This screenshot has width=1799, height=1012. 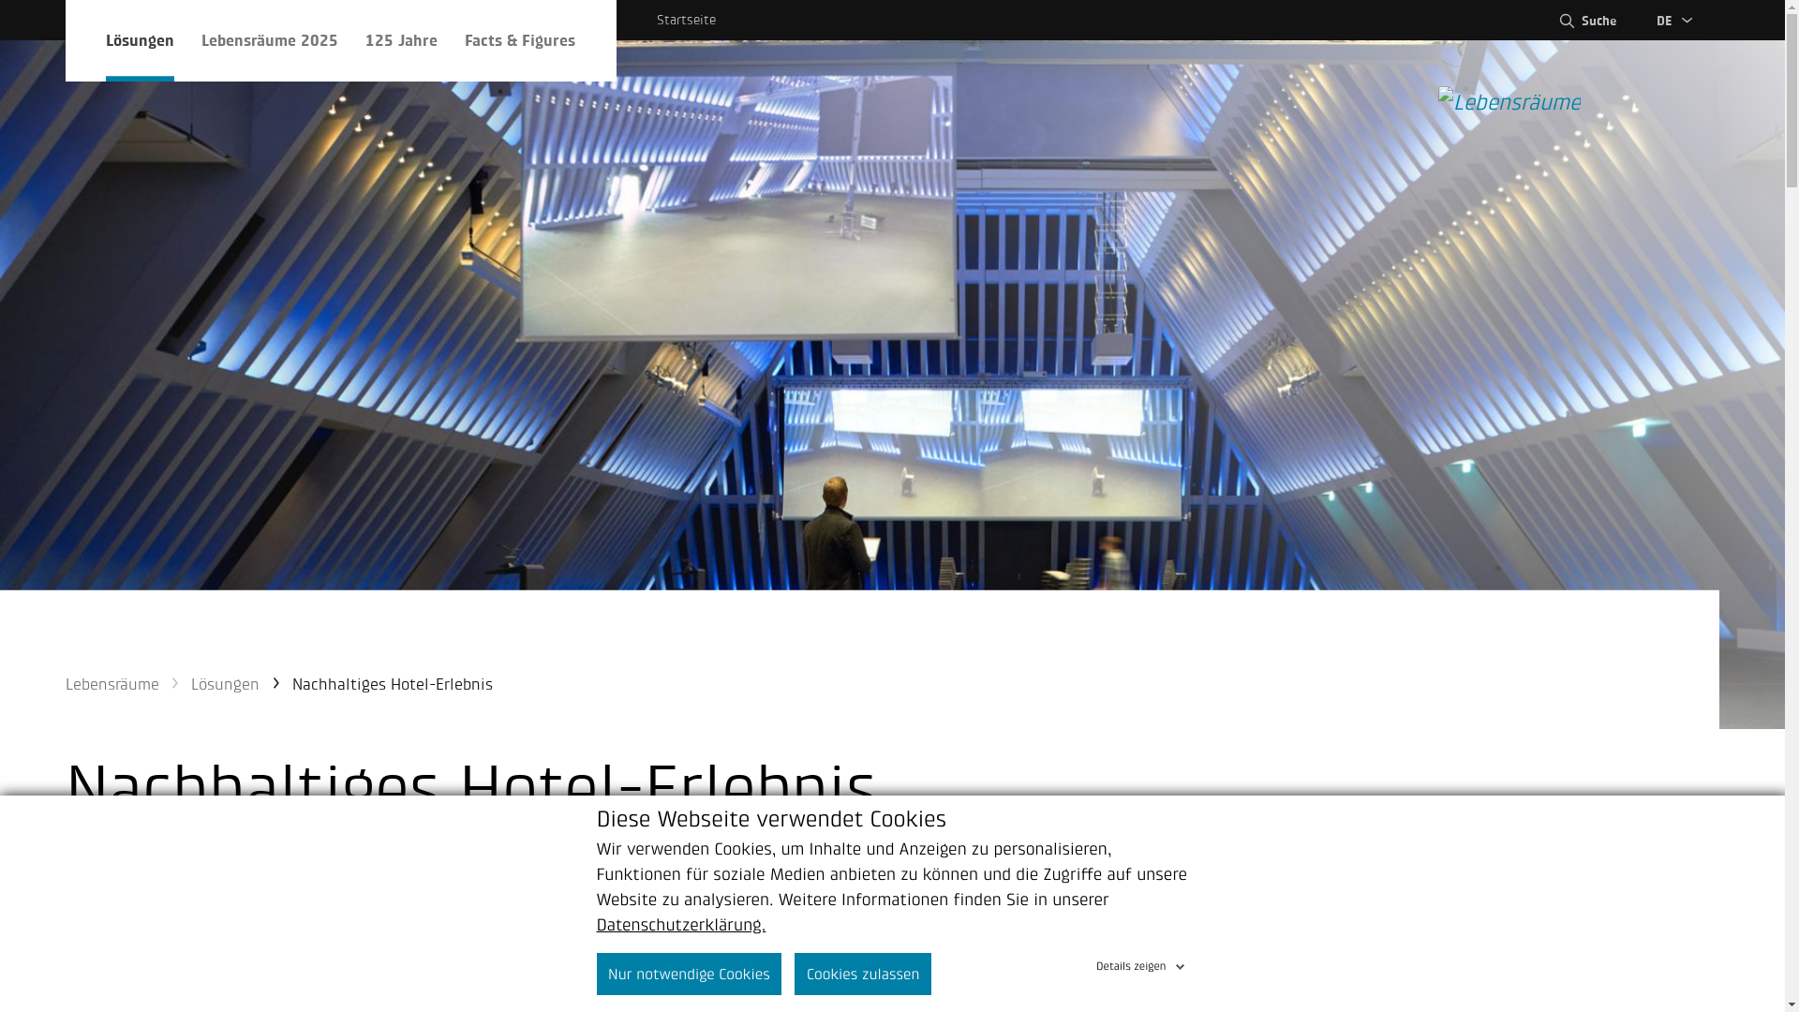 What do you see at coordinates (1142, 963) in the screenshot?
I see `Details zeigen` at bounding box center [1142, 963].